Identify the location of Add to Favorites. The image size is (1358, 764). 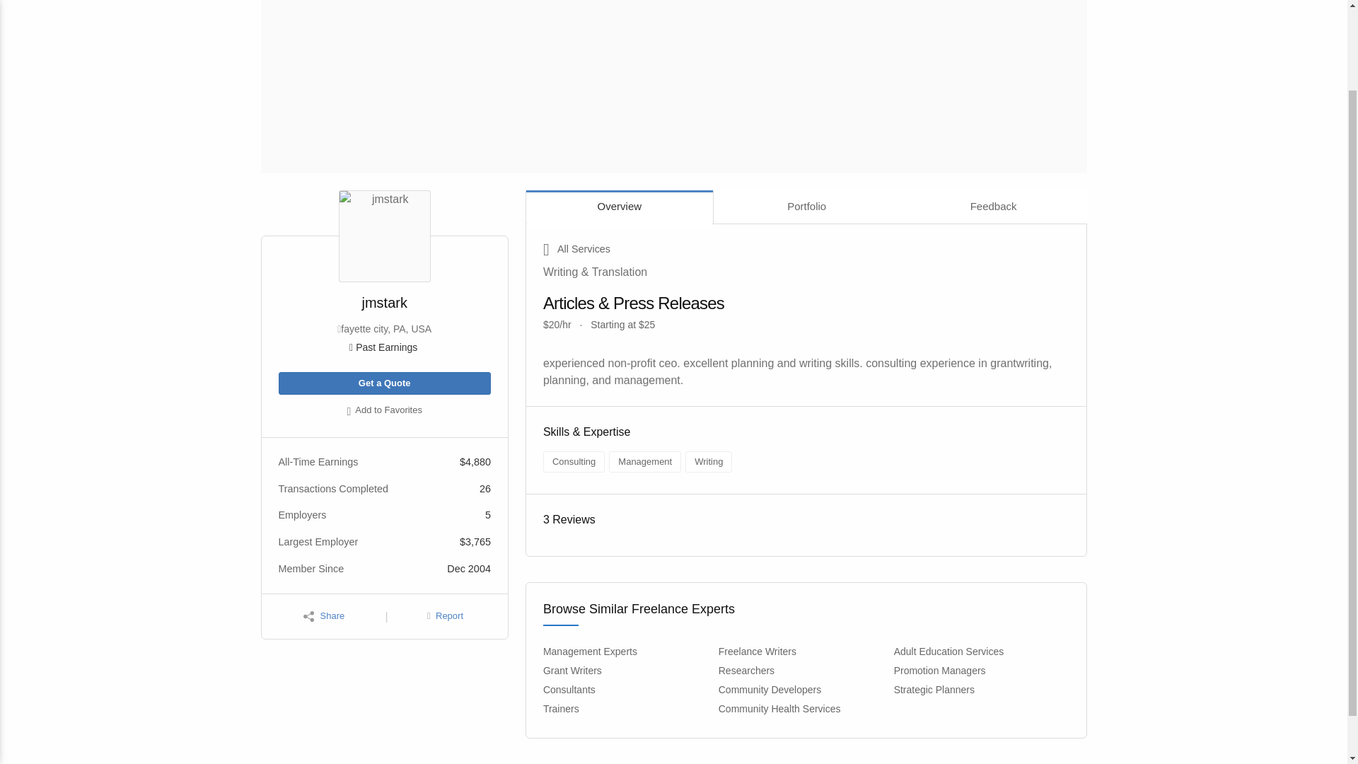
(384, 412).